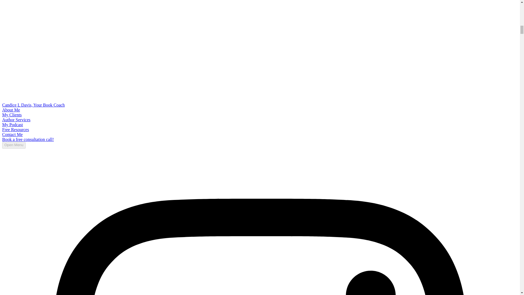 Image resolution: width=524 pixels, height=295 pixels. Describe the element at coordinates (16, 120) in the screenshot. I see `Author Services` at that location.